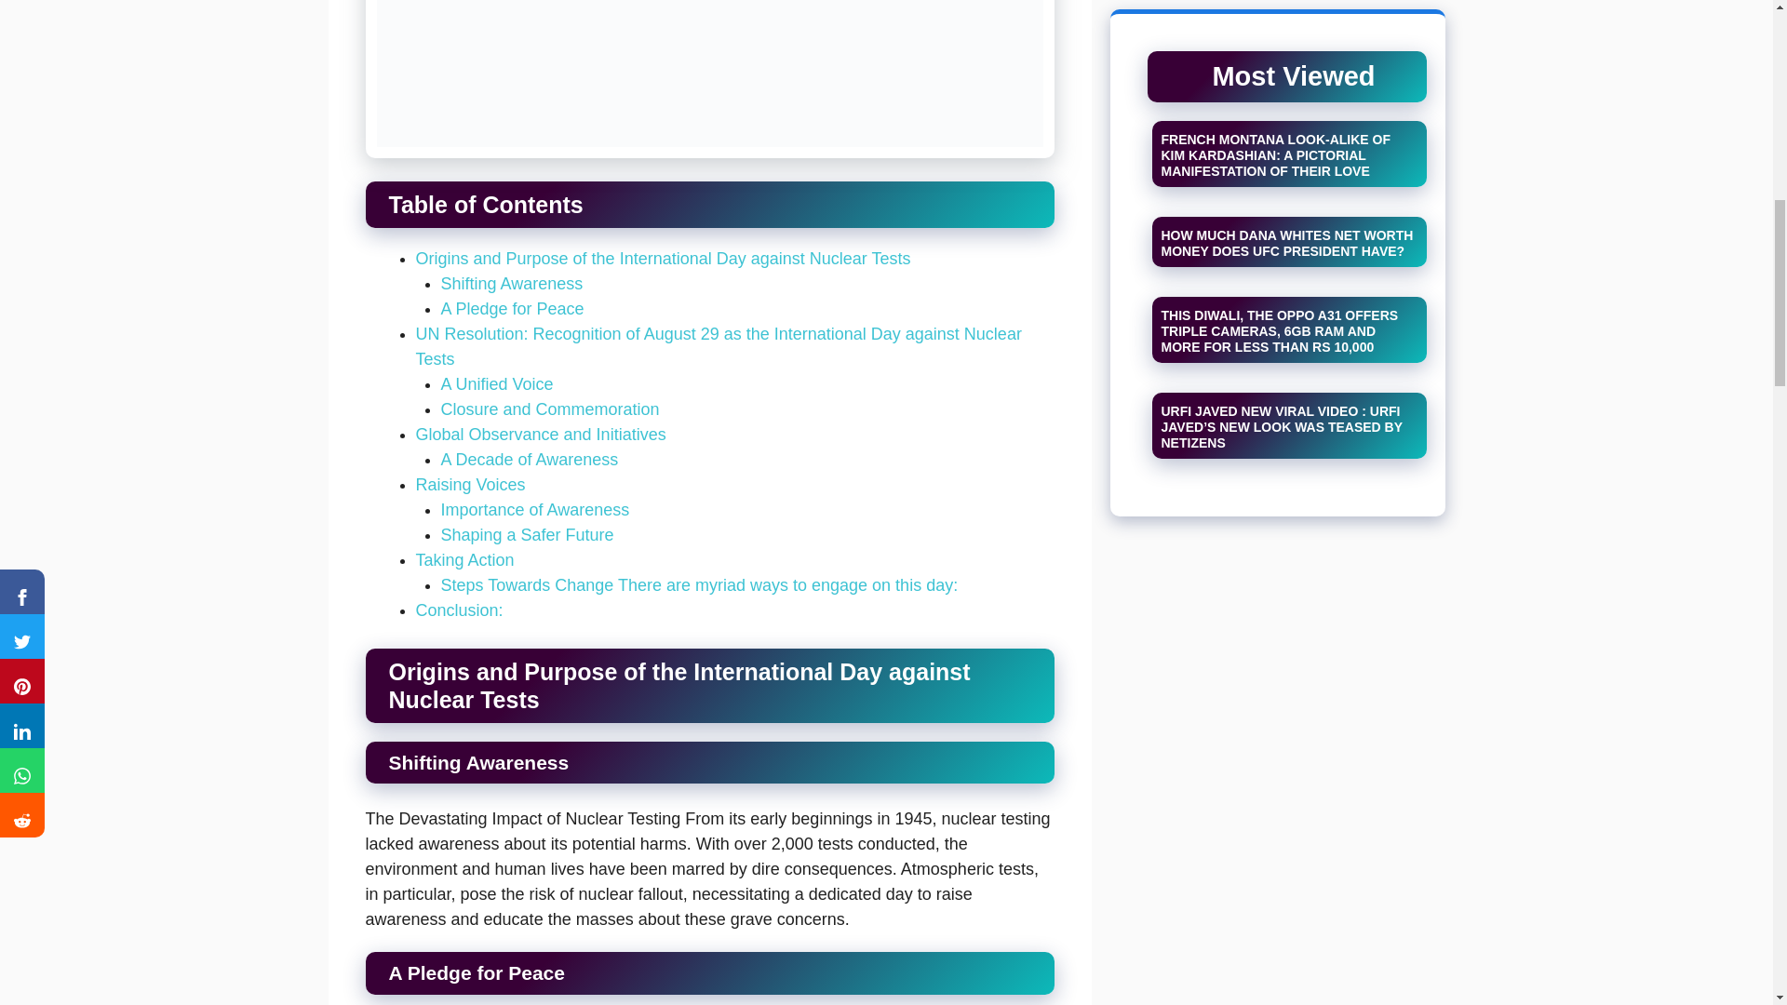 The image size is (1787, 1005). Describe the element at coordinates (709, 78) in the screenshot. I see `International Day Against Nuclear Tests` at that location.